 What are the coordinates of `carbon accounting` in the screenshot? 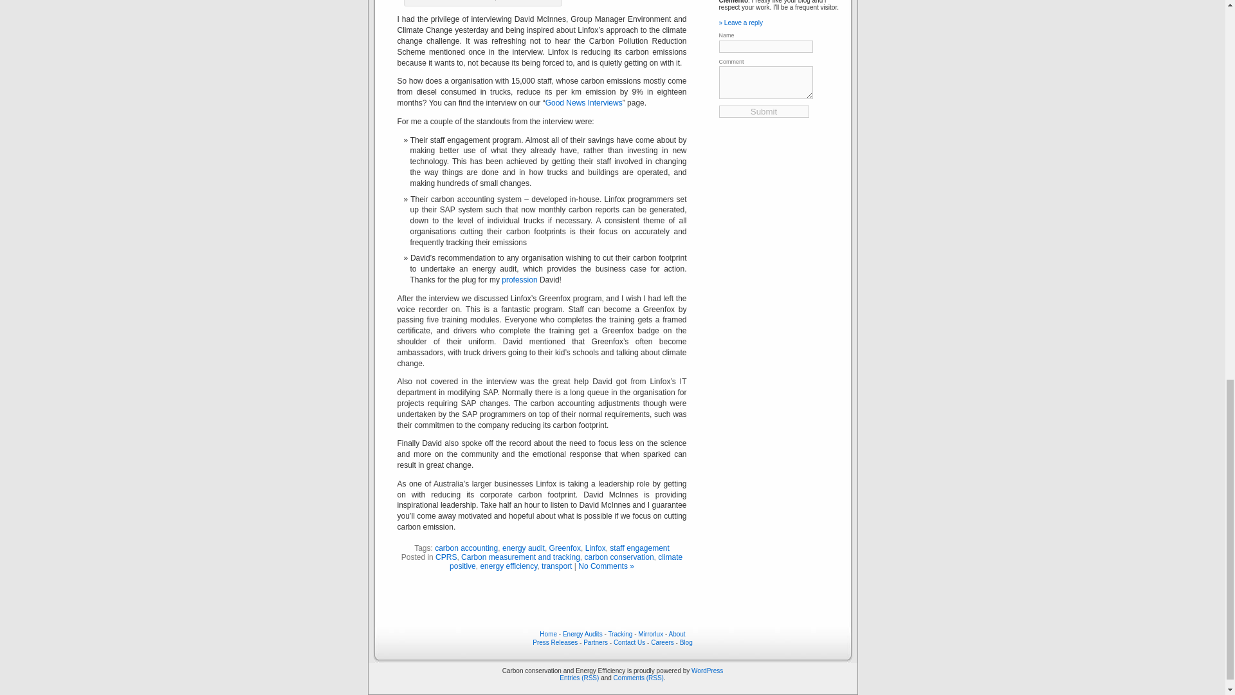 It's located at (466, 548).